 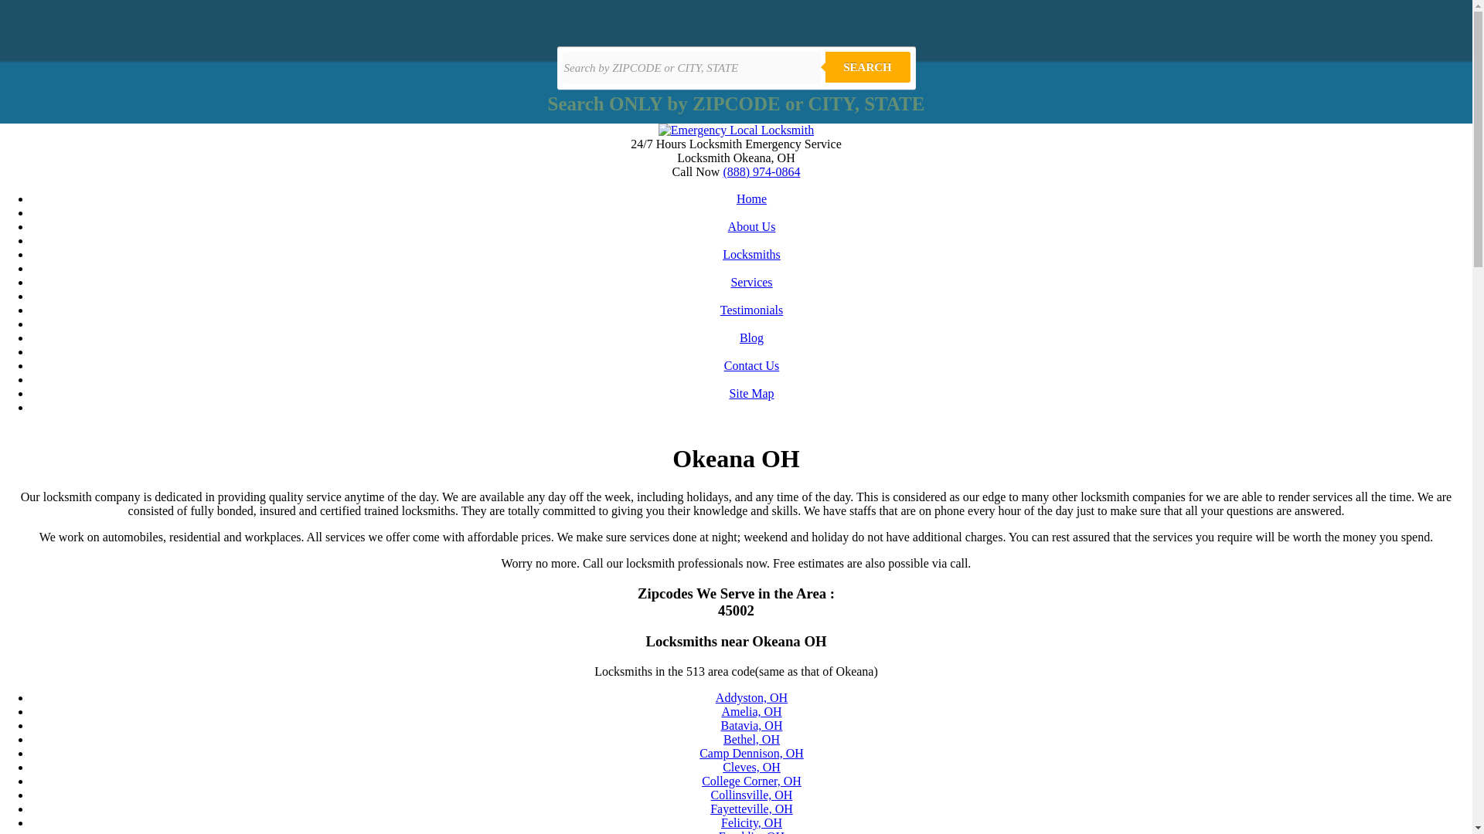 I want to click on SEARCH, so click(x=867, y=66).